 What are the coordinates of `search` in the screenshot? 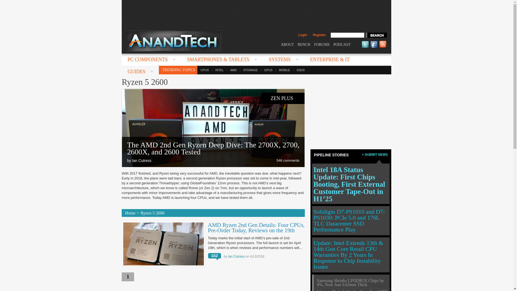 It's located at (376, 35).